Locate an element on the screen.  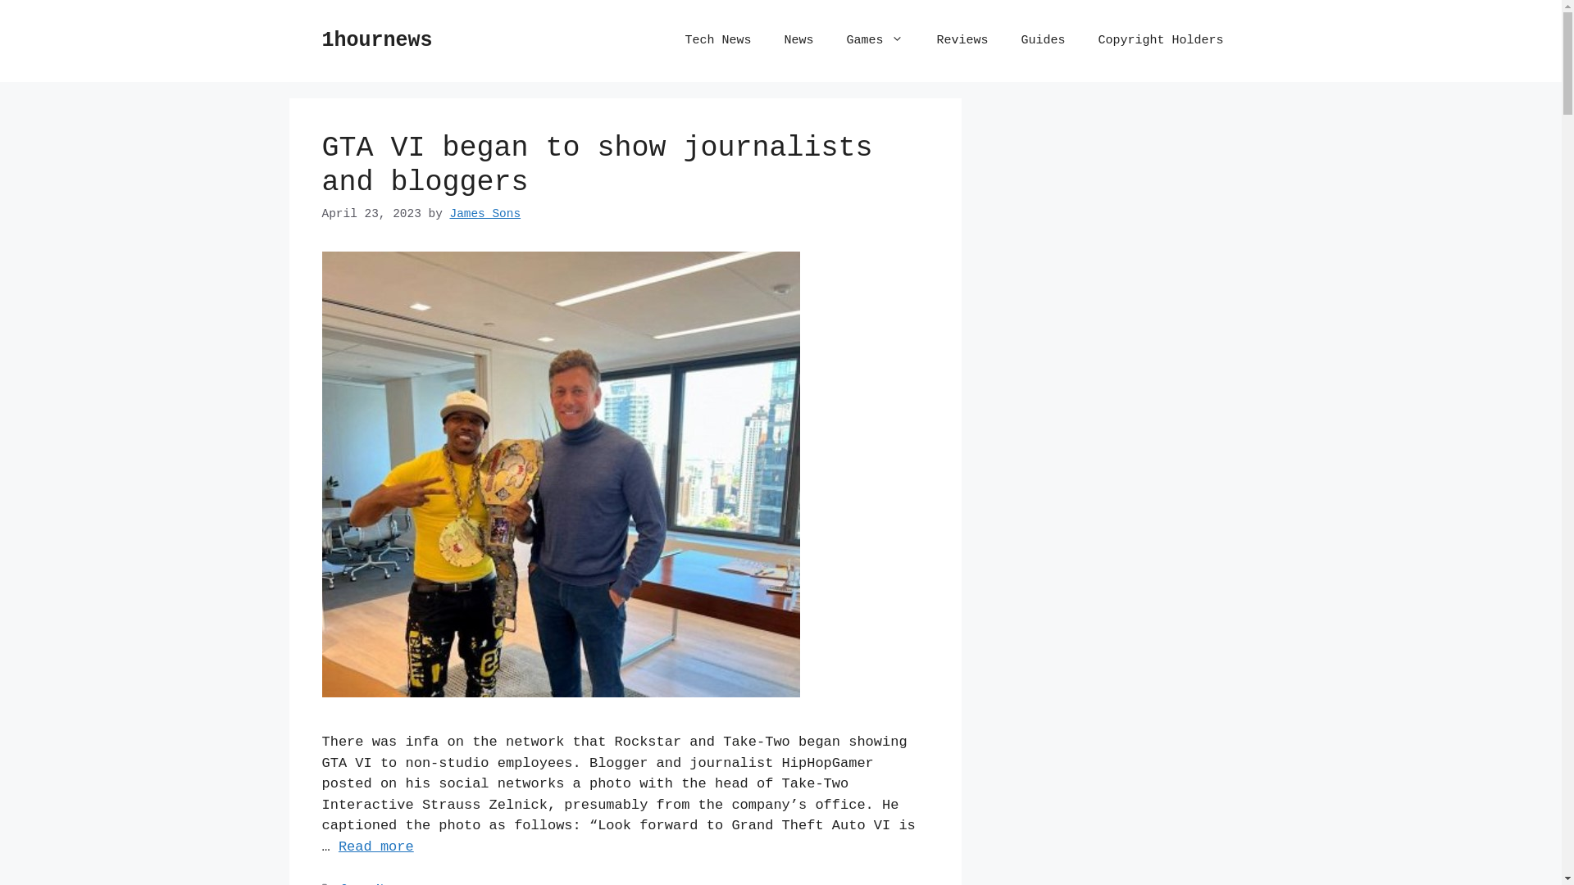
GTA VI began to show journalists and bloggers is located at coordinates (597, 166).